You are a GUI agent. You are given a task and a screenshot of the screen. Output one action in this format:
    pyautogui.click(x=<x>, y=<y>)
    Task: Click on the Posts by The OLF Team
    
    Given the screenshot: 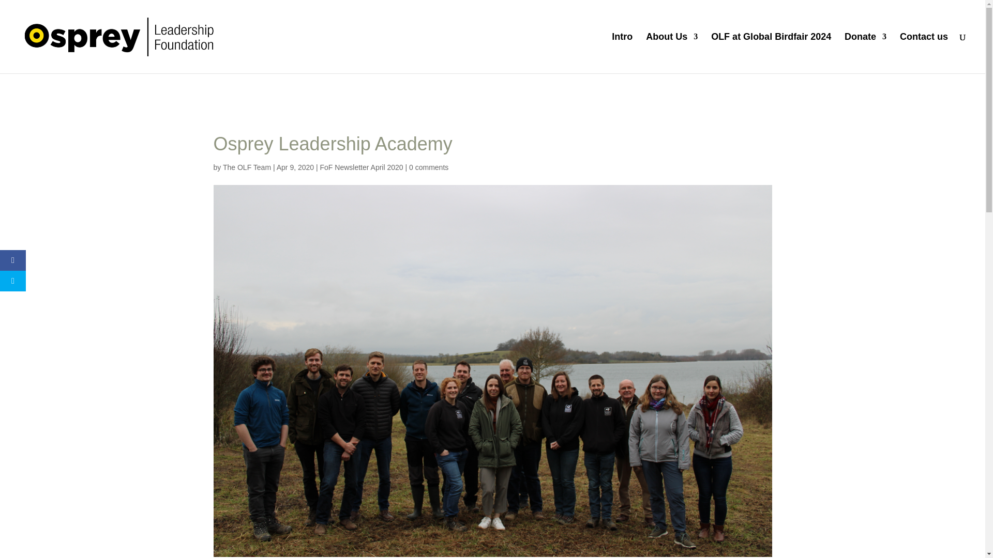 What is the action you would take?
    pyautogui.click(x=247, y=167)
    